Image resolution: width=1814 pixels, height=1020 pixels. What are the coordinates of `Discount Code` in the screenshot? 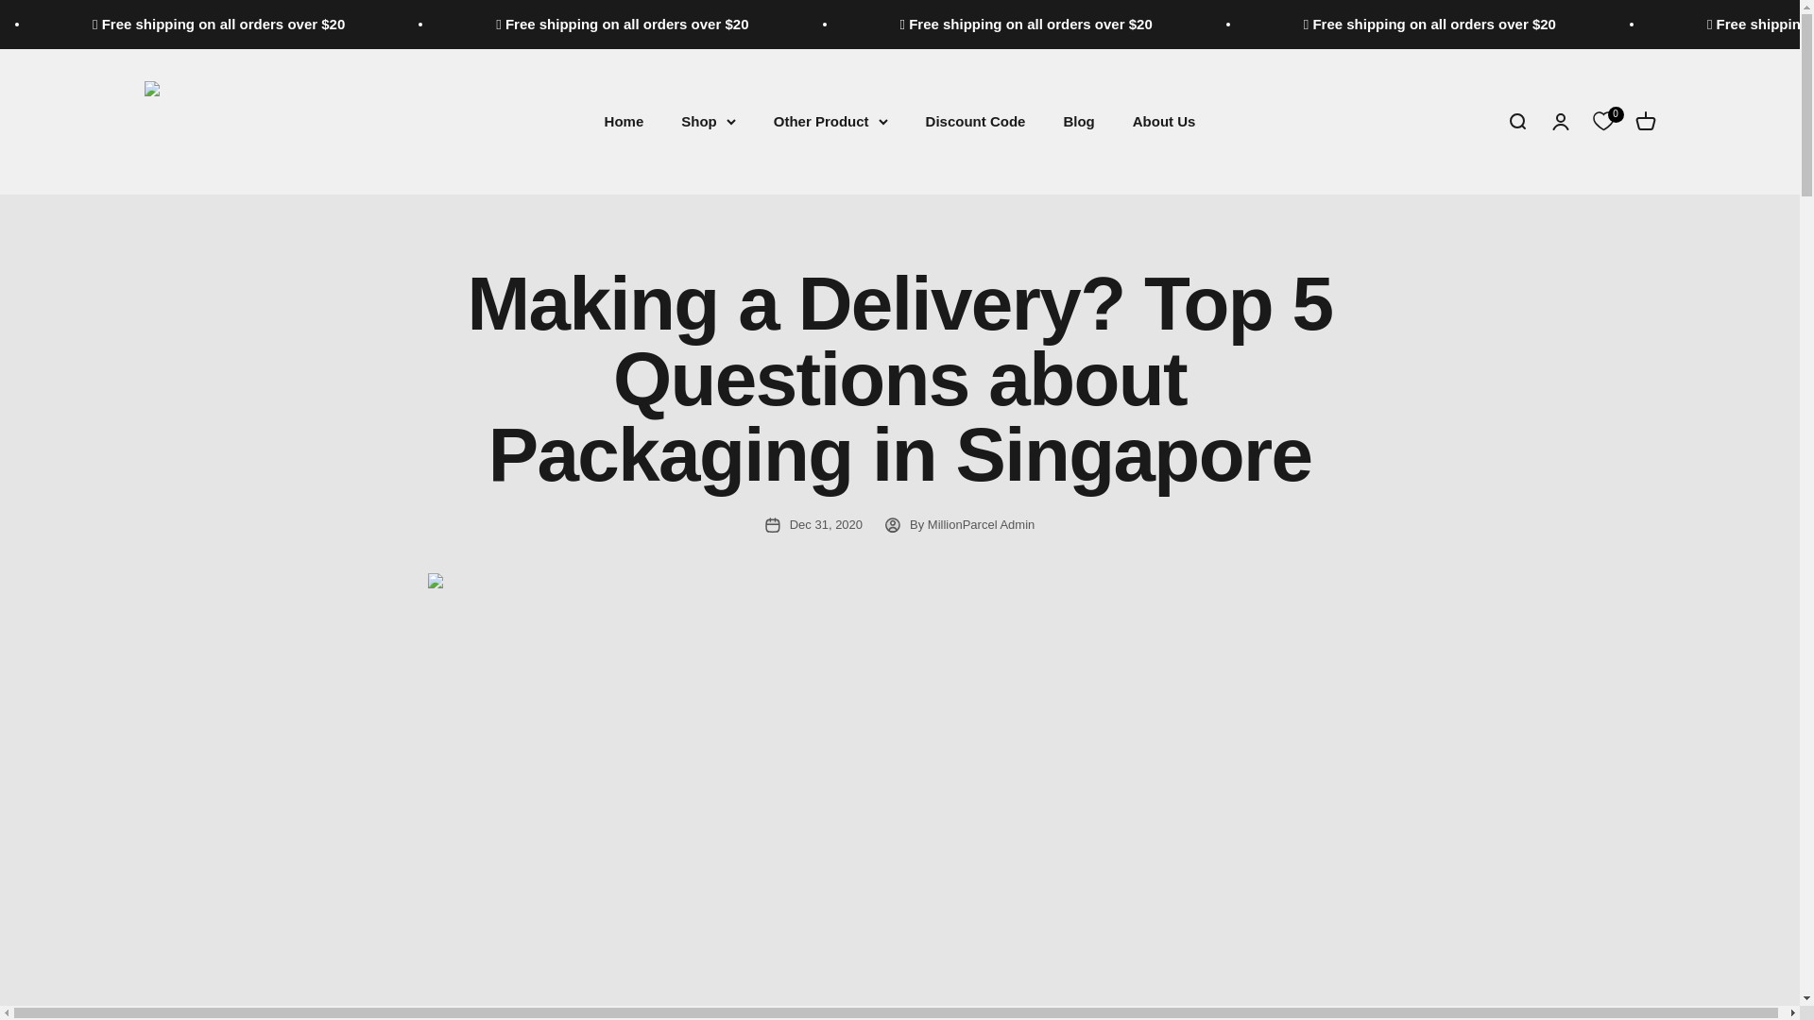 It's located at (975, 121).